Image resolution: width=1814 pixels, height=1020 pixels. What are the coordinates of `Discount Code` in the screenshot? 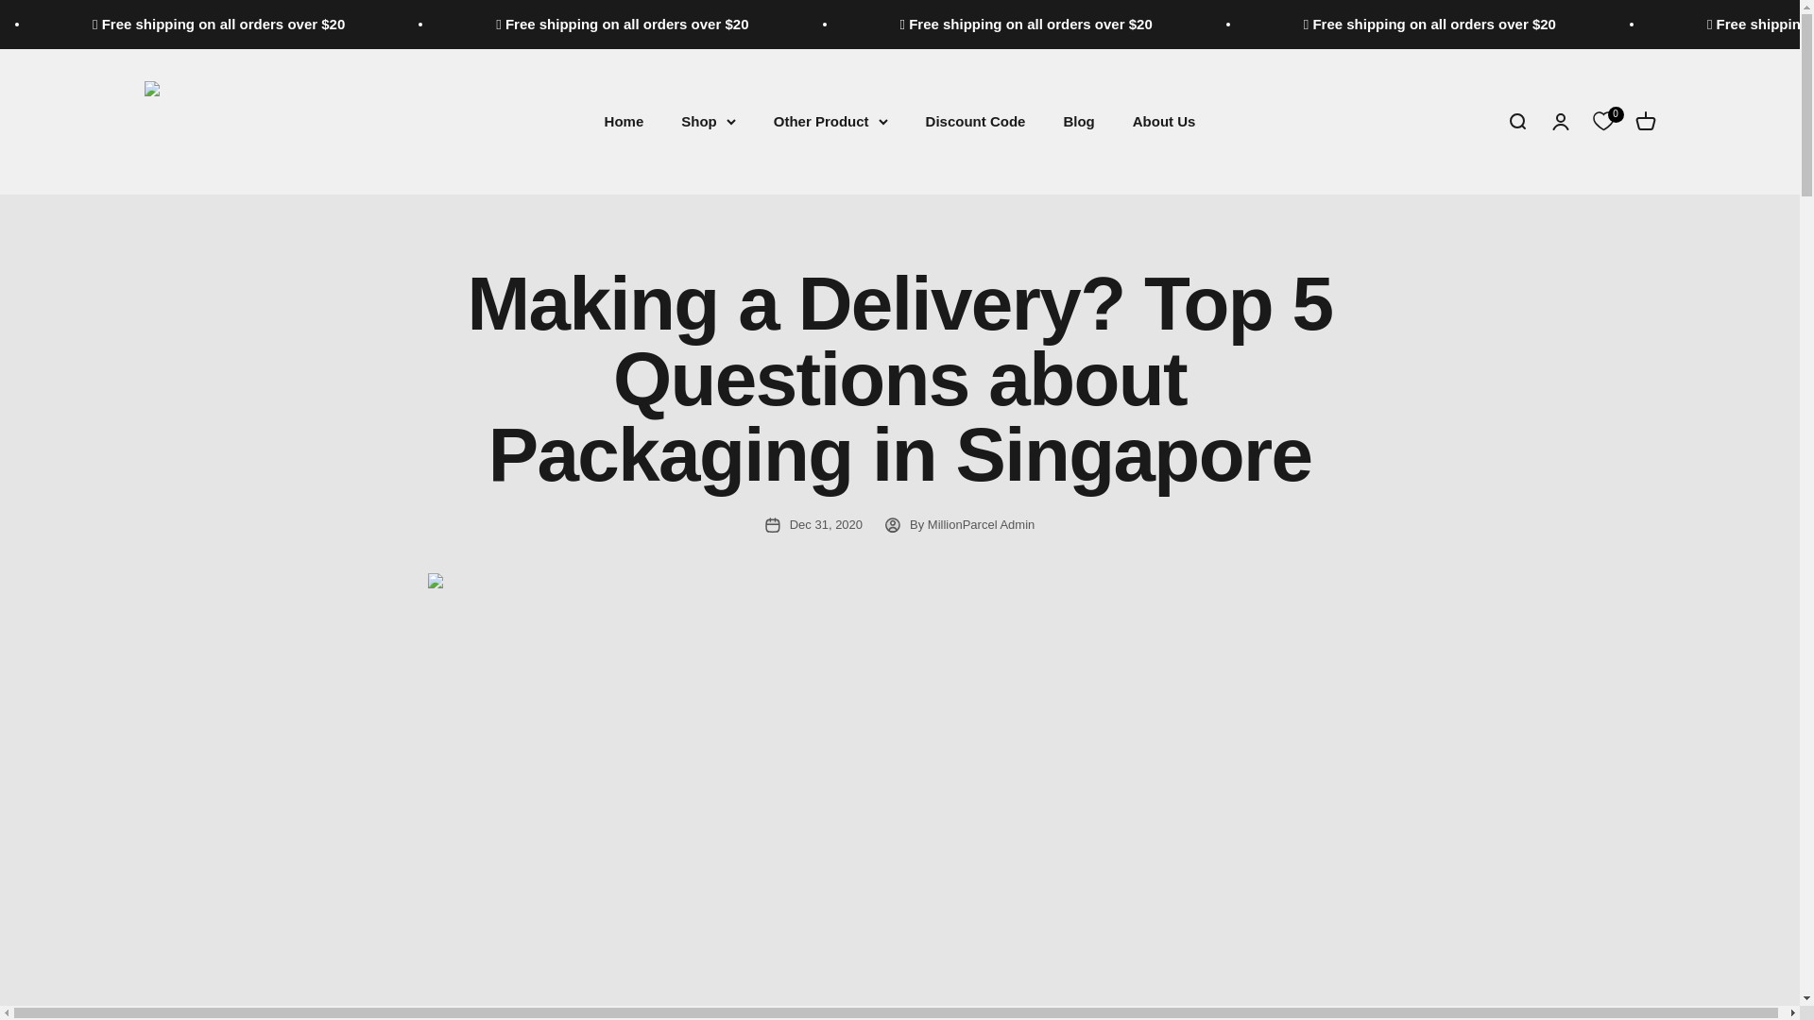 It's located at (975, 121).